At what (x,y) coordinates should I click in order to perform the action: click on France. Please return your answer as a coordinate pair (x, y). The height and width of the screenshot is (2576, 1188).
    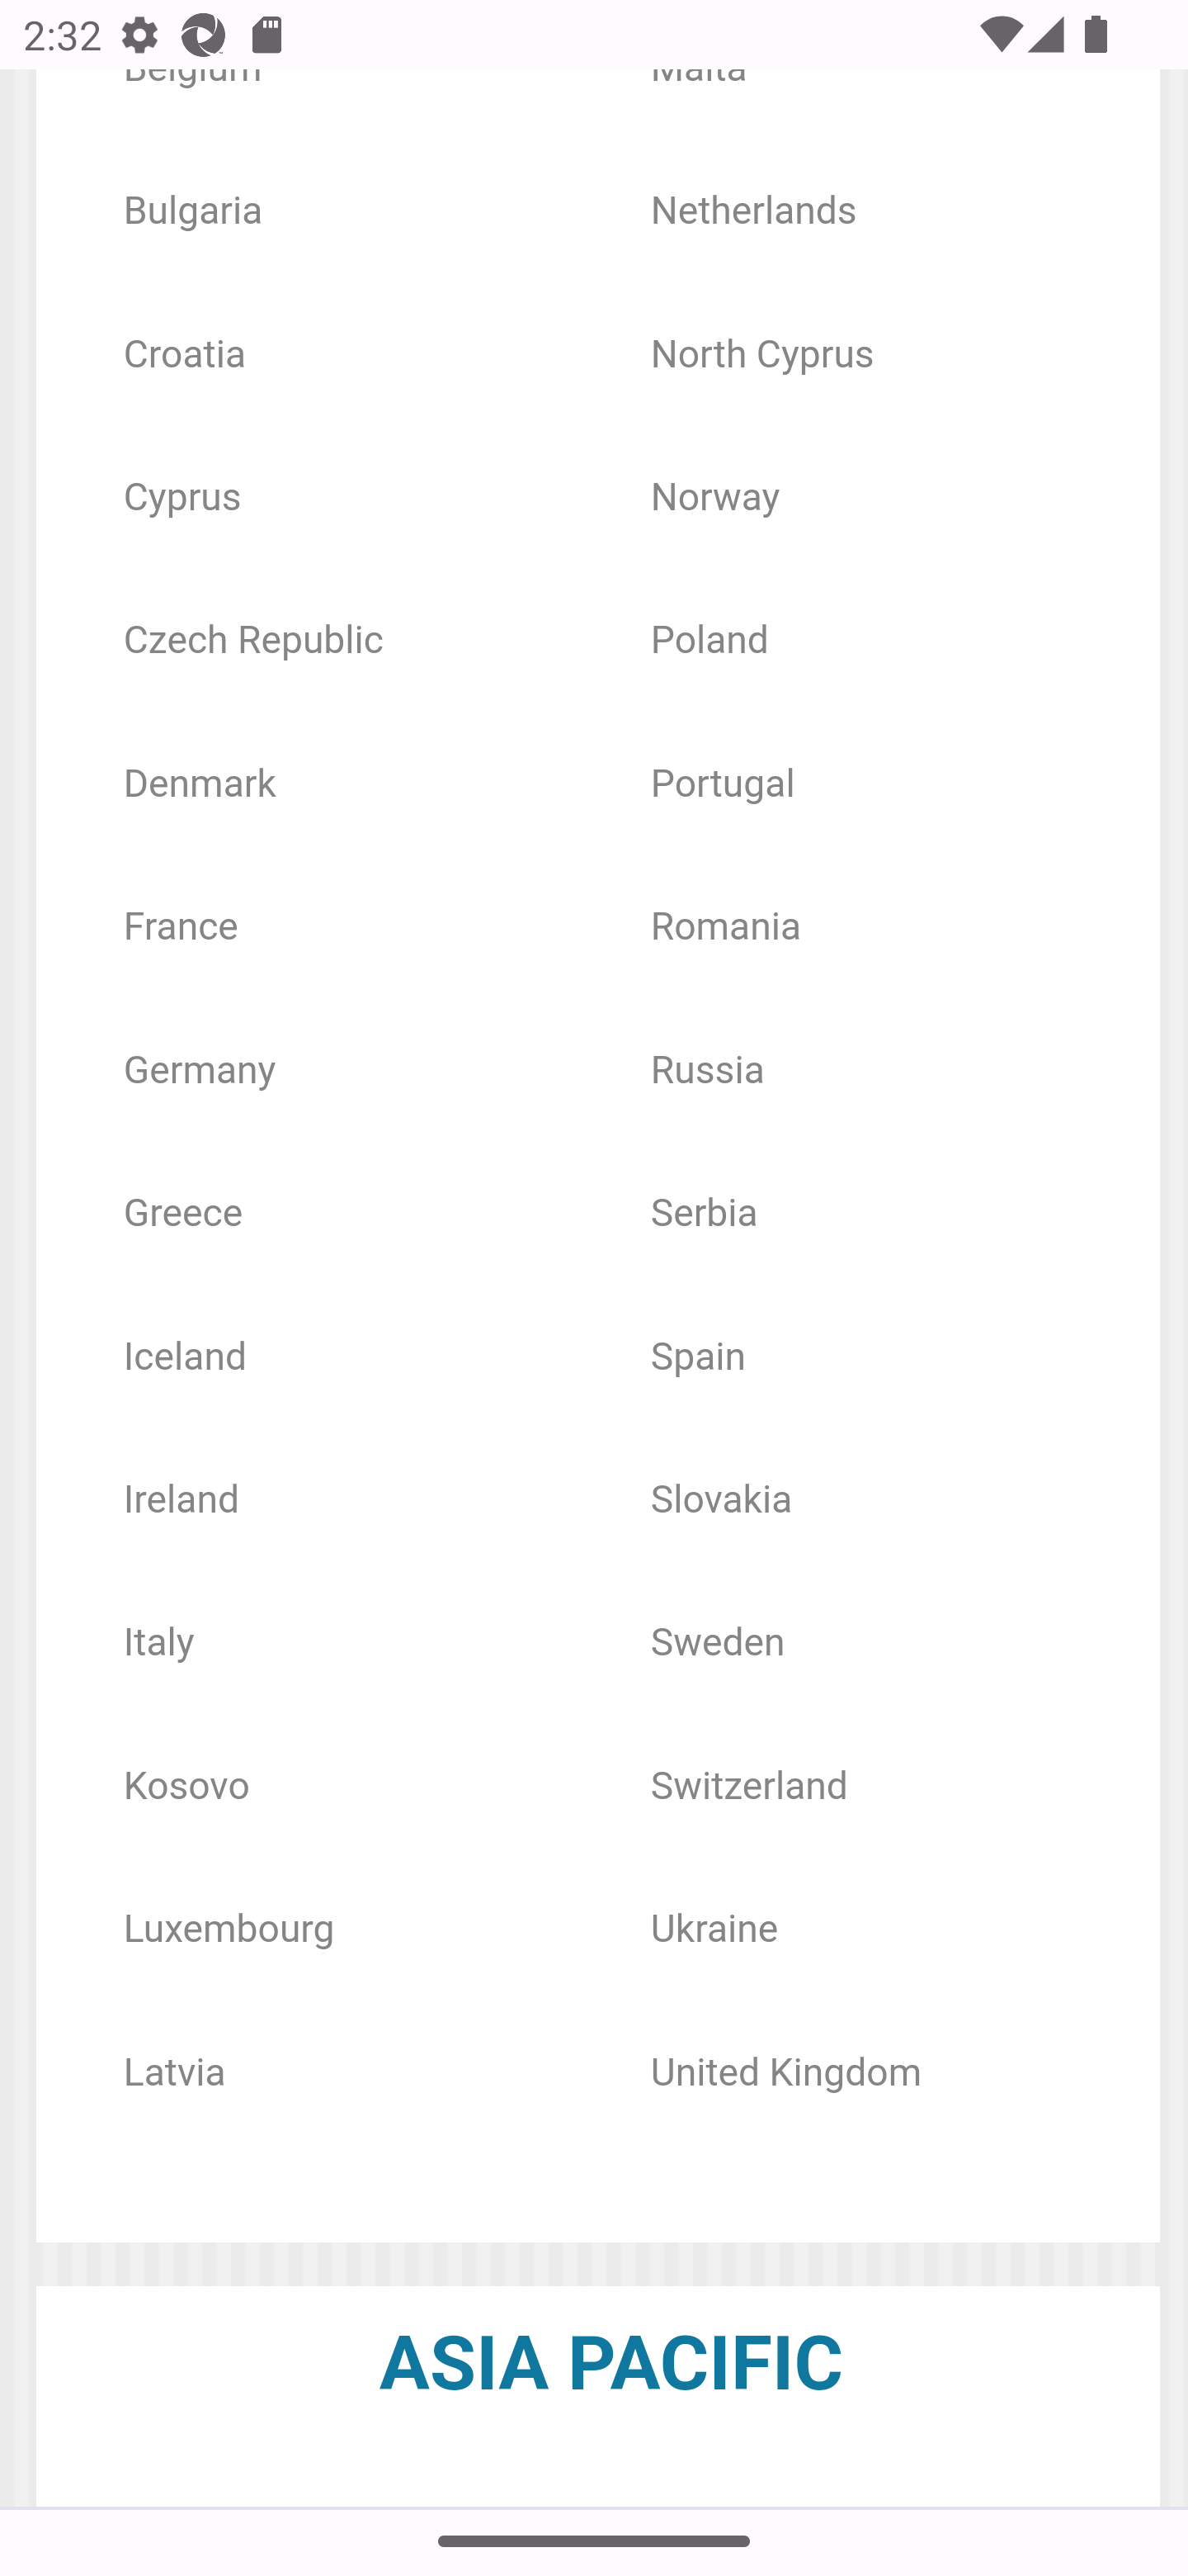
    Looking at the image, I should click on (180, 930).